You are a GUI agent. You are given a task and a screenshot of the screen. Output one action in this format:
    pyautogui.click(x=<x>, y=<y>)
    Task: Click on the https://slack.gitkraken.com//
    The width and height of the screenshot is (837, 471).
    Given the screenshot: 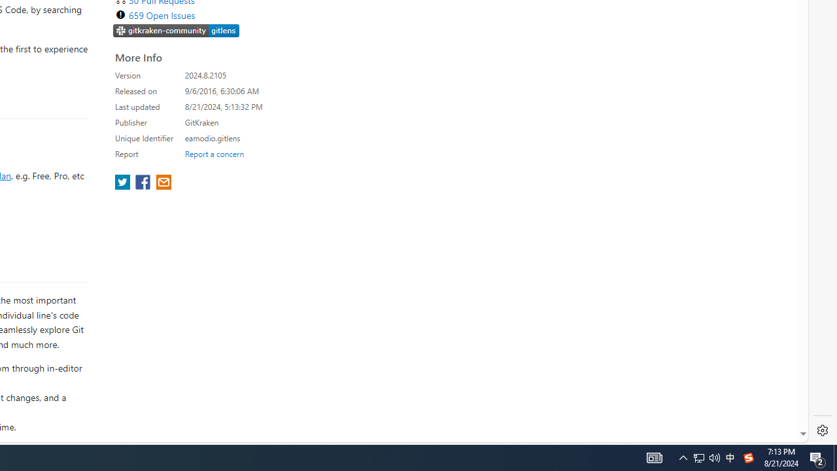 What is the action you would take?
    pyautogui.click(x=177, y=31)
    